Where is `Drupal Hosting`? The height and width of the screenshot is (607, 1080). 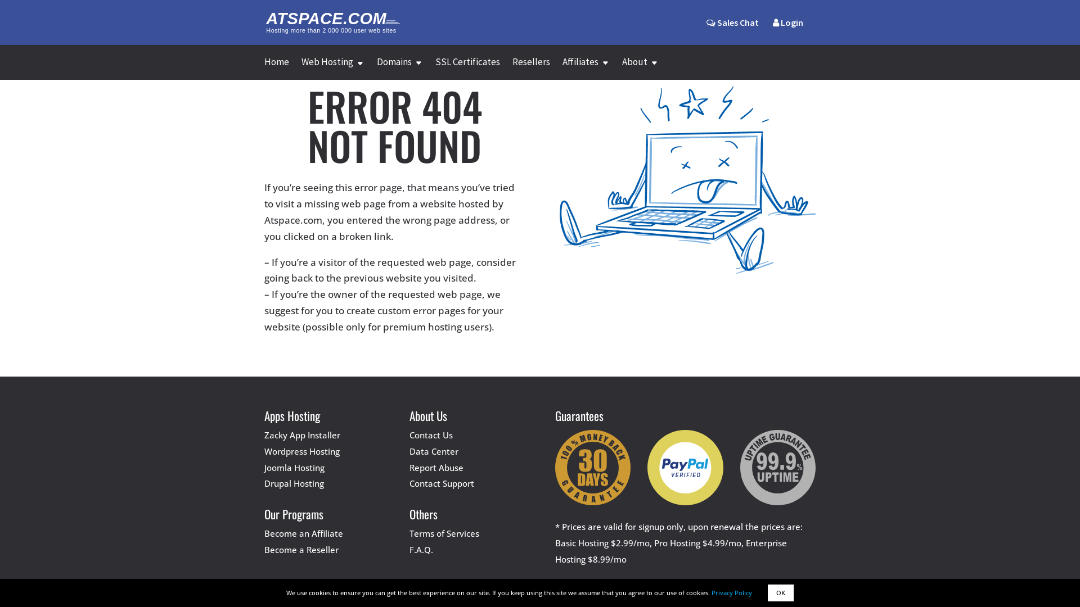
Drupal Hosting is located at coordinates (294, 483).